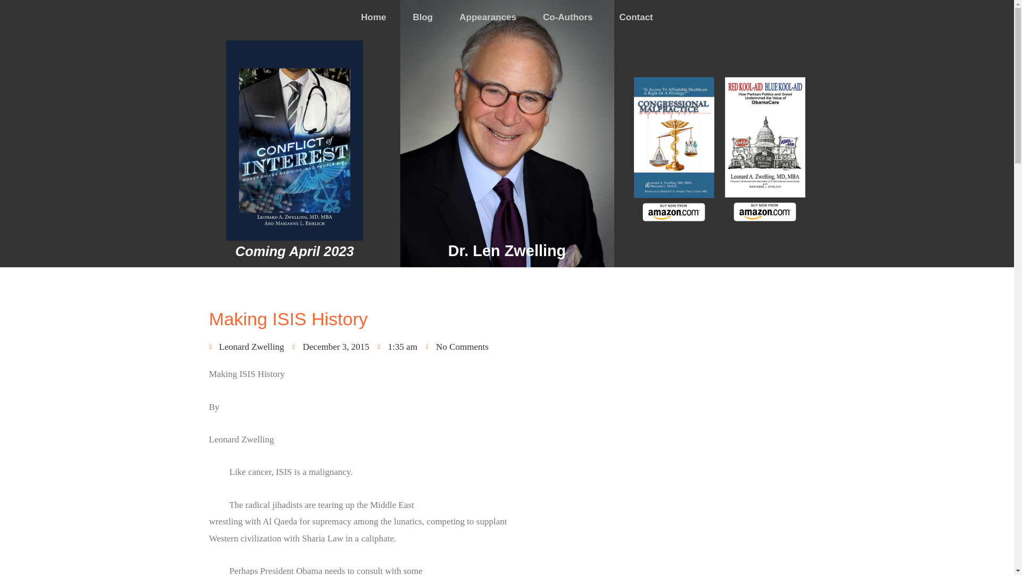 The width and height of the screenshot is (1022, 575). What do you see at coordinates (567, 17) in the screenshot?
I see `Co-Authors` at bounding box center [567, 17].